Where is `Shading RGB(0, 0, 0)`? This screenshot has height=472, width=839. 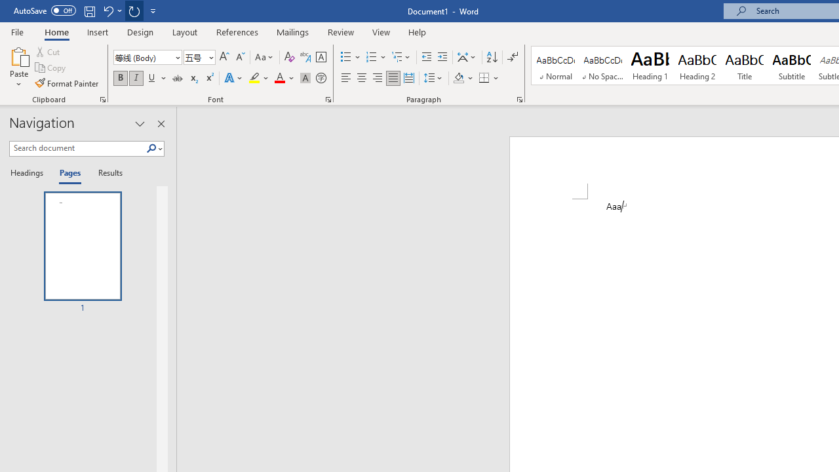
Shading RGB(0, 0, 0) is located at coordinates (458, 79).